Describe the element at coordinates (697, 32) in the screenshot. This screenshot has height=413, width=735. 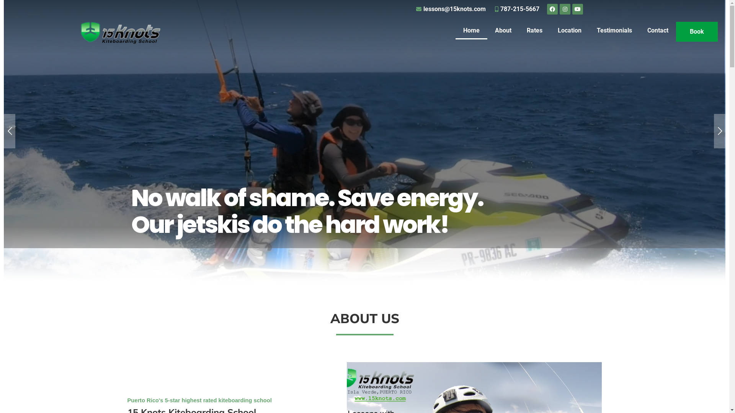
I see `Book` at that location.